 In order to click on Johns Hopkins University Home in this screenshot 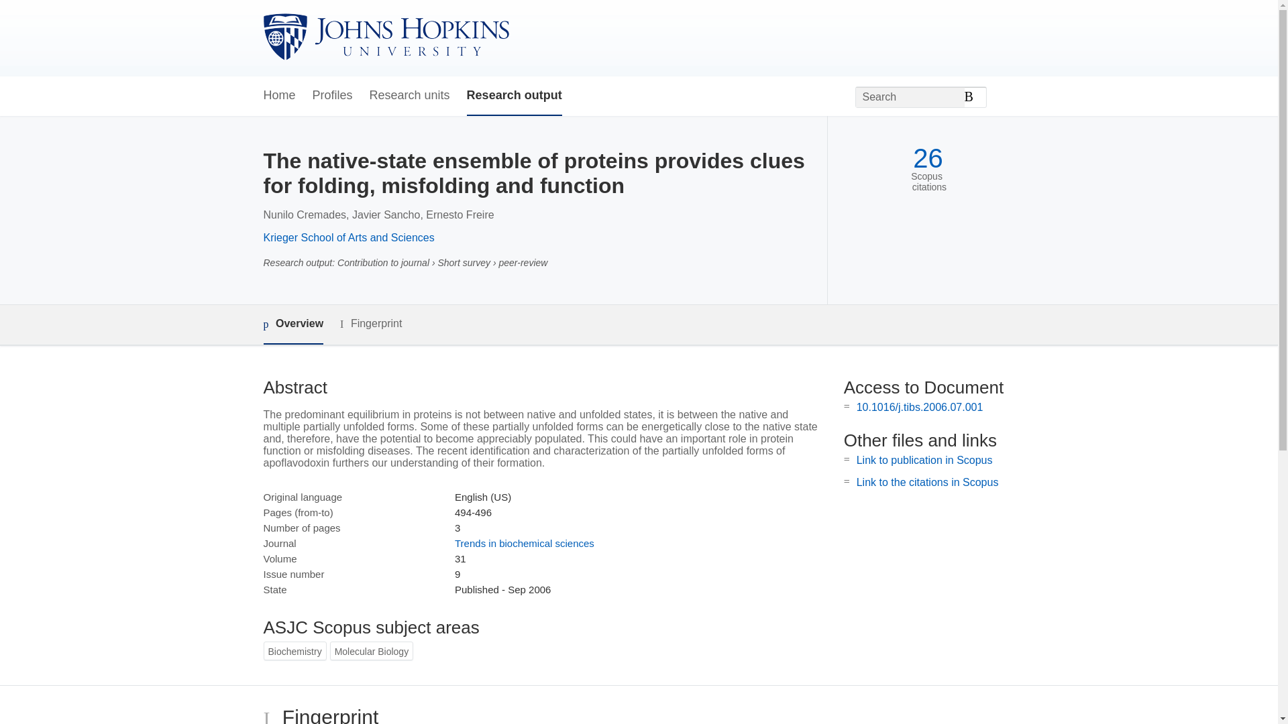, I will do `click(385, 38)`.